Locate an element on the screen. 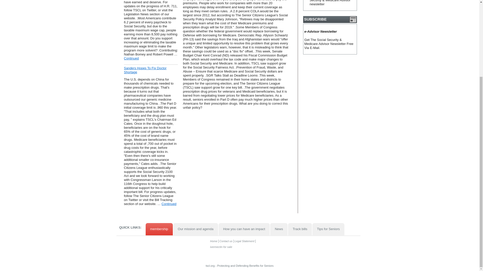 The width and height of the screenshot is (483, 271). Continued is located at coordinates (169, 204).